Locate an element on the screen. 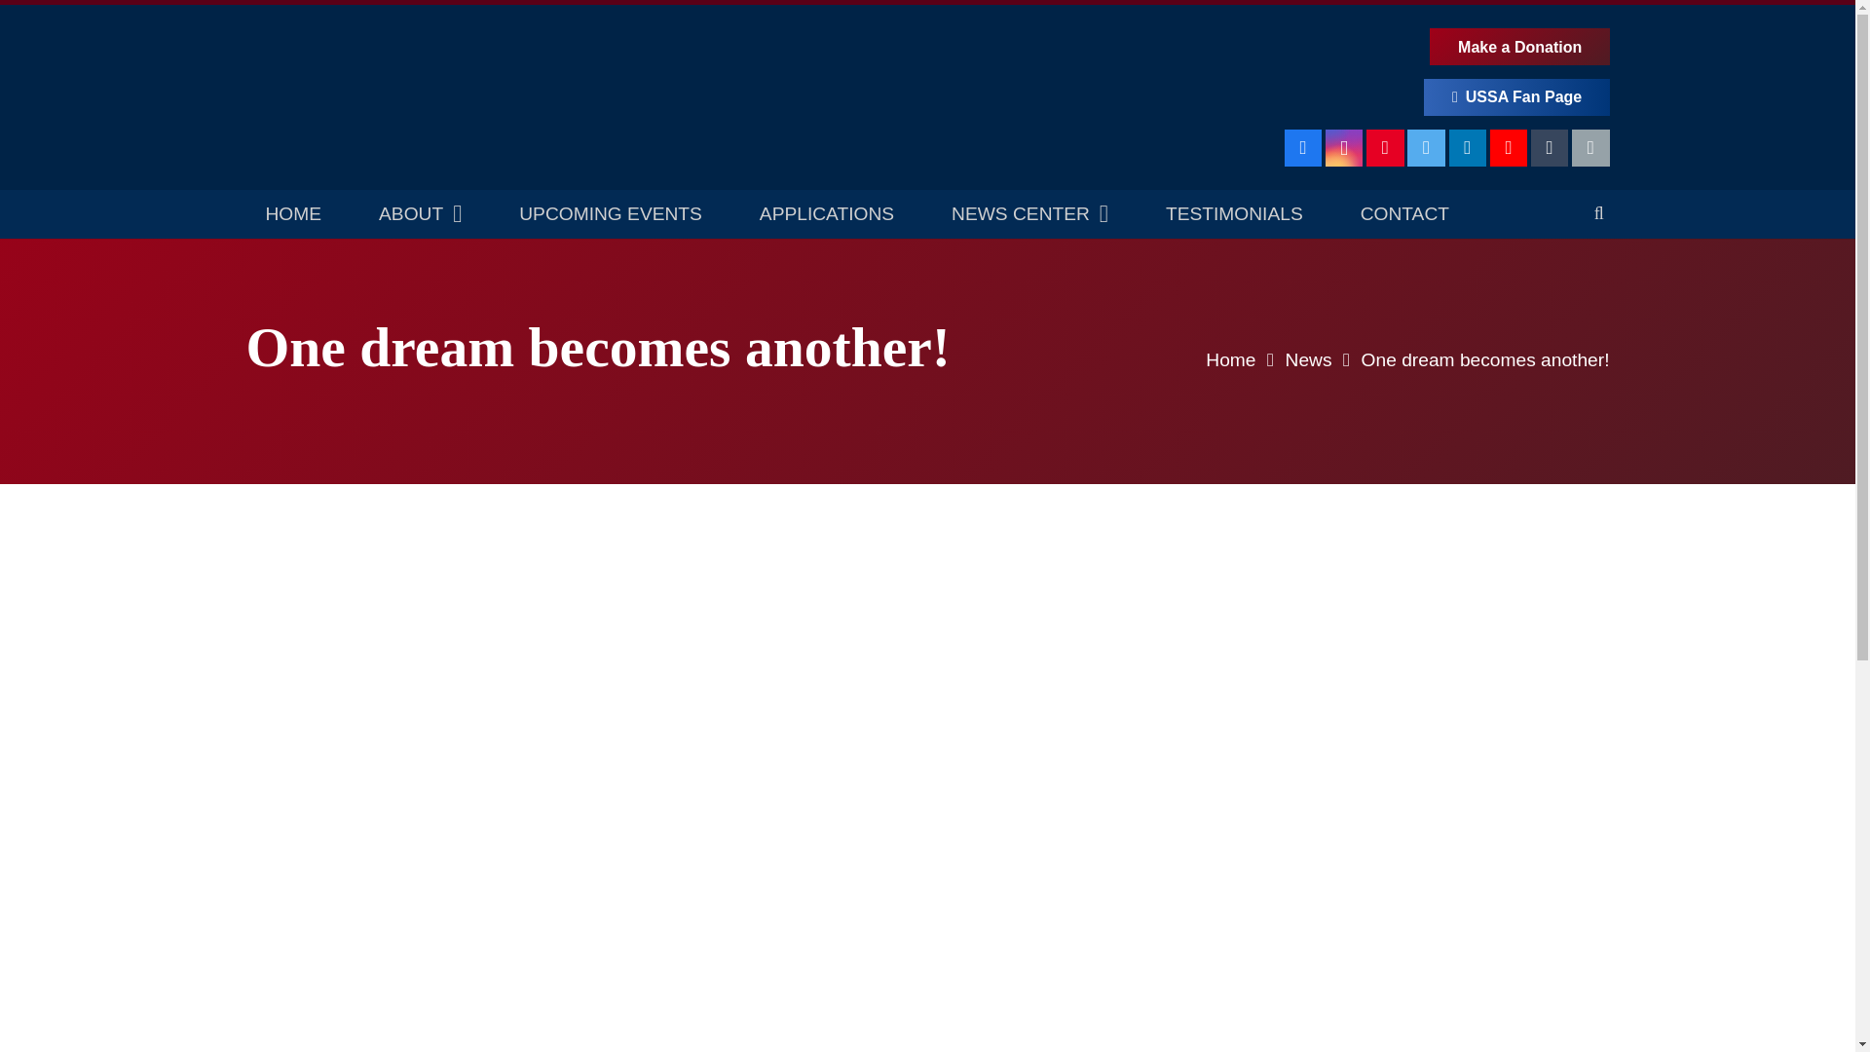  ABOUT is located at coordinates (419, 214).